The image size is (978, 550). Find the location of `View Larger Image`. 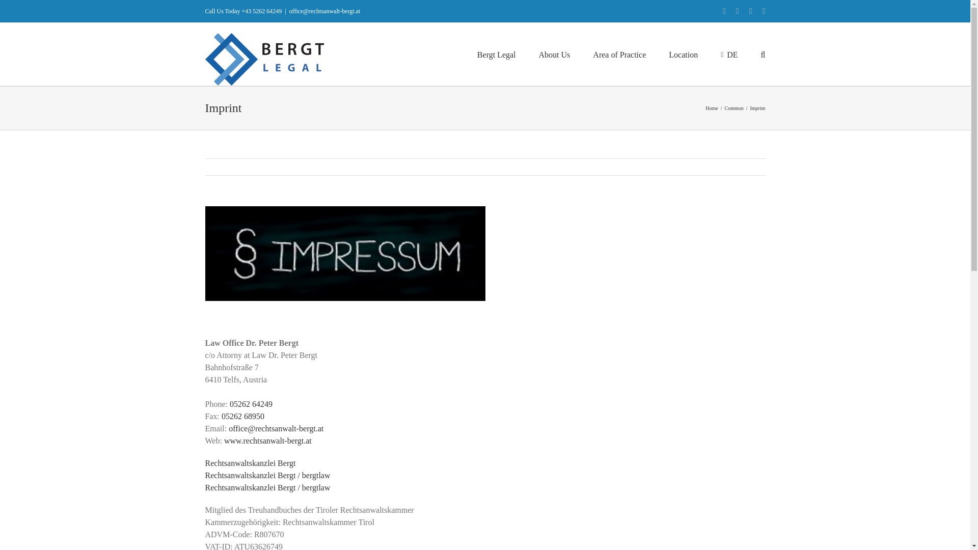

View Larger Image is located at coordinates (344, 254).